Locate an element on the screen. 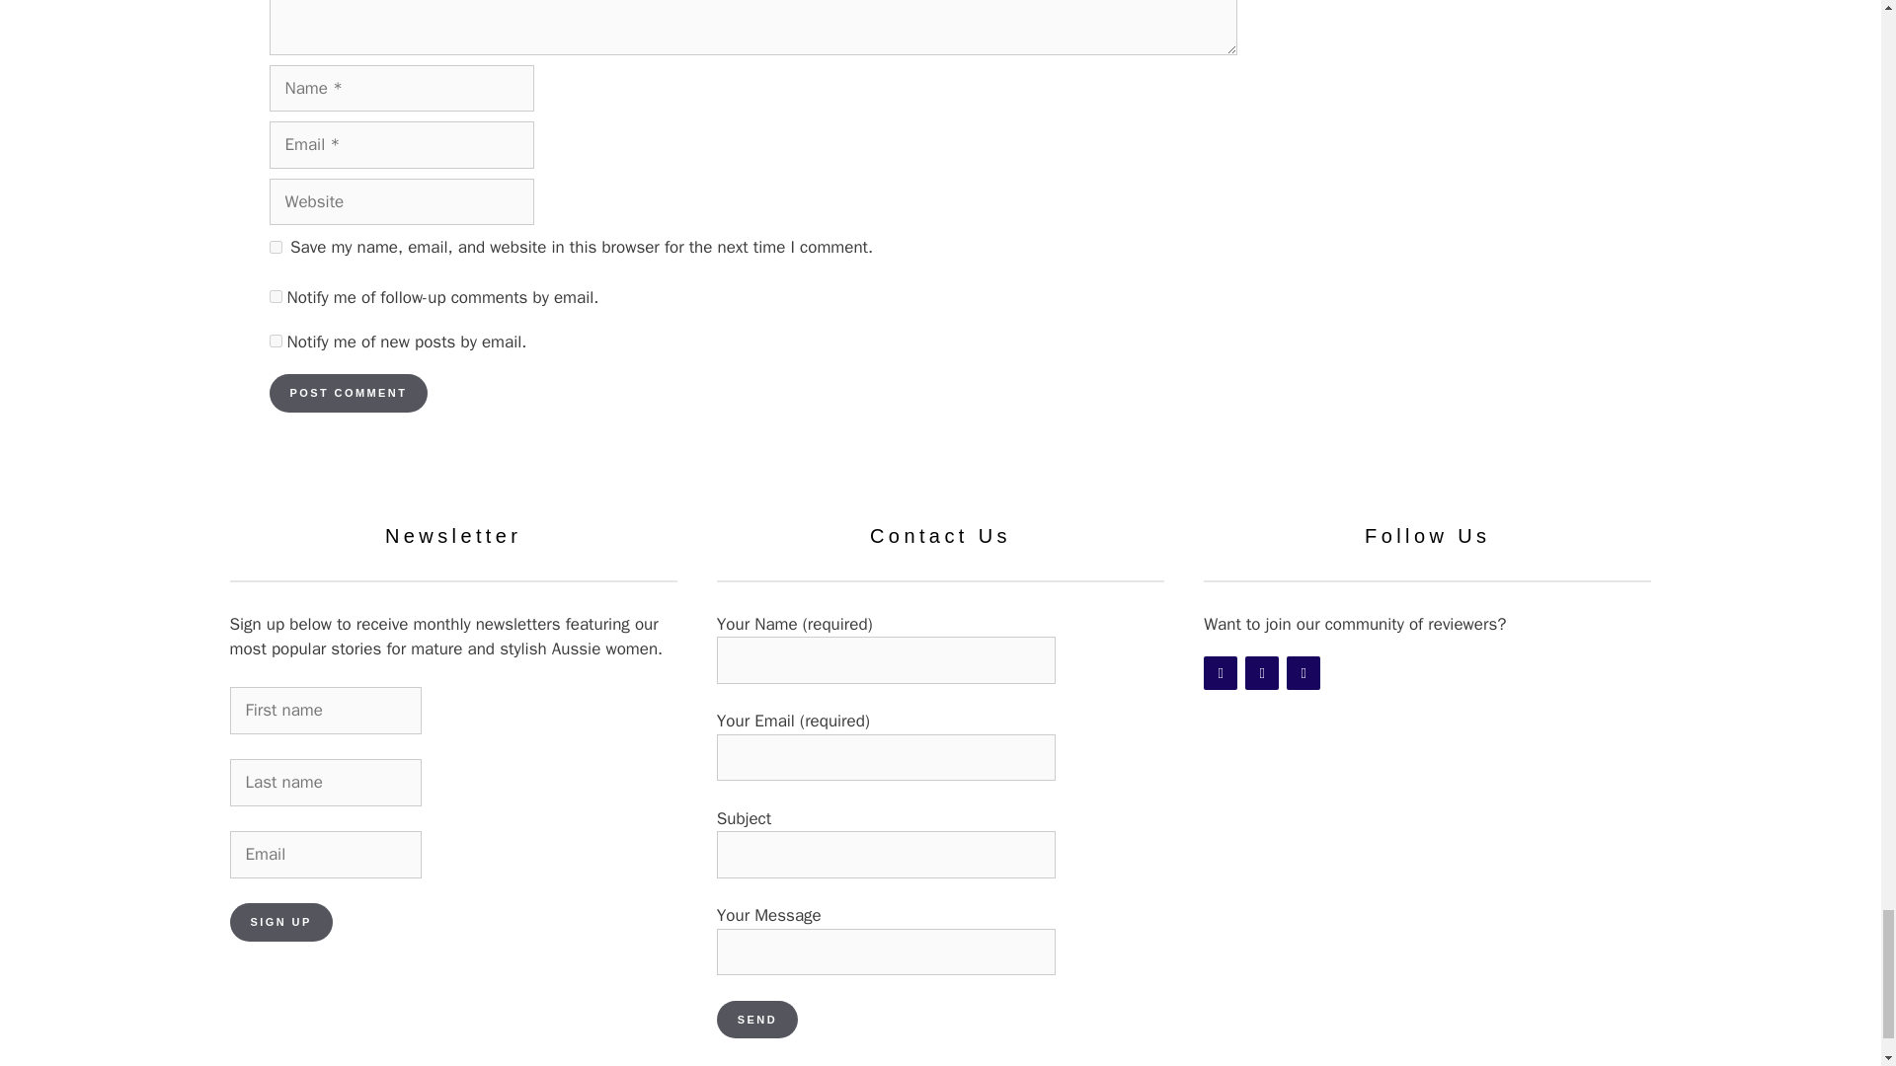 The width and height of the screenshot is (1896, 1066). Instagram is located at coordinates (1262, 673).